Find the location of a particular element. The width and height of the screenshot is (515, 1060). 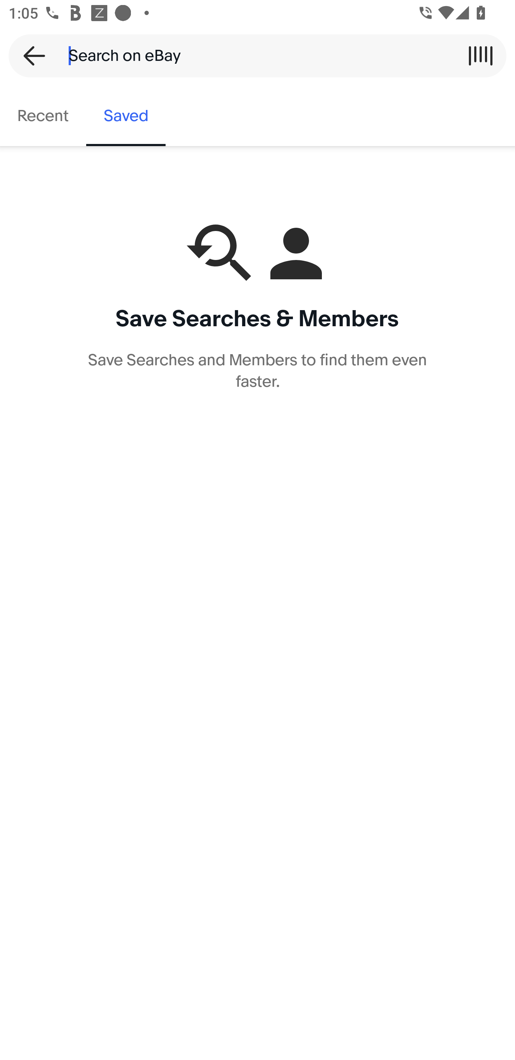

Back is located at coordinates (30, 56).